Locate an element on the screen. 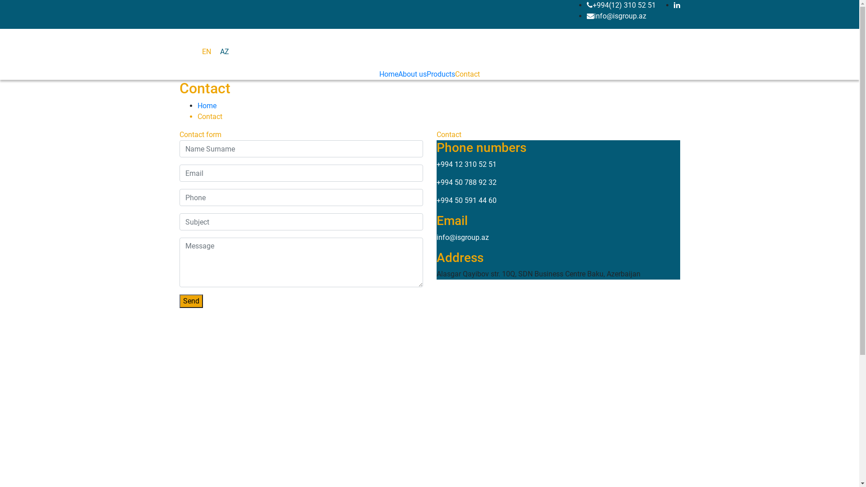  +994 12 310 52 51 is located at coordinates (466, 164).